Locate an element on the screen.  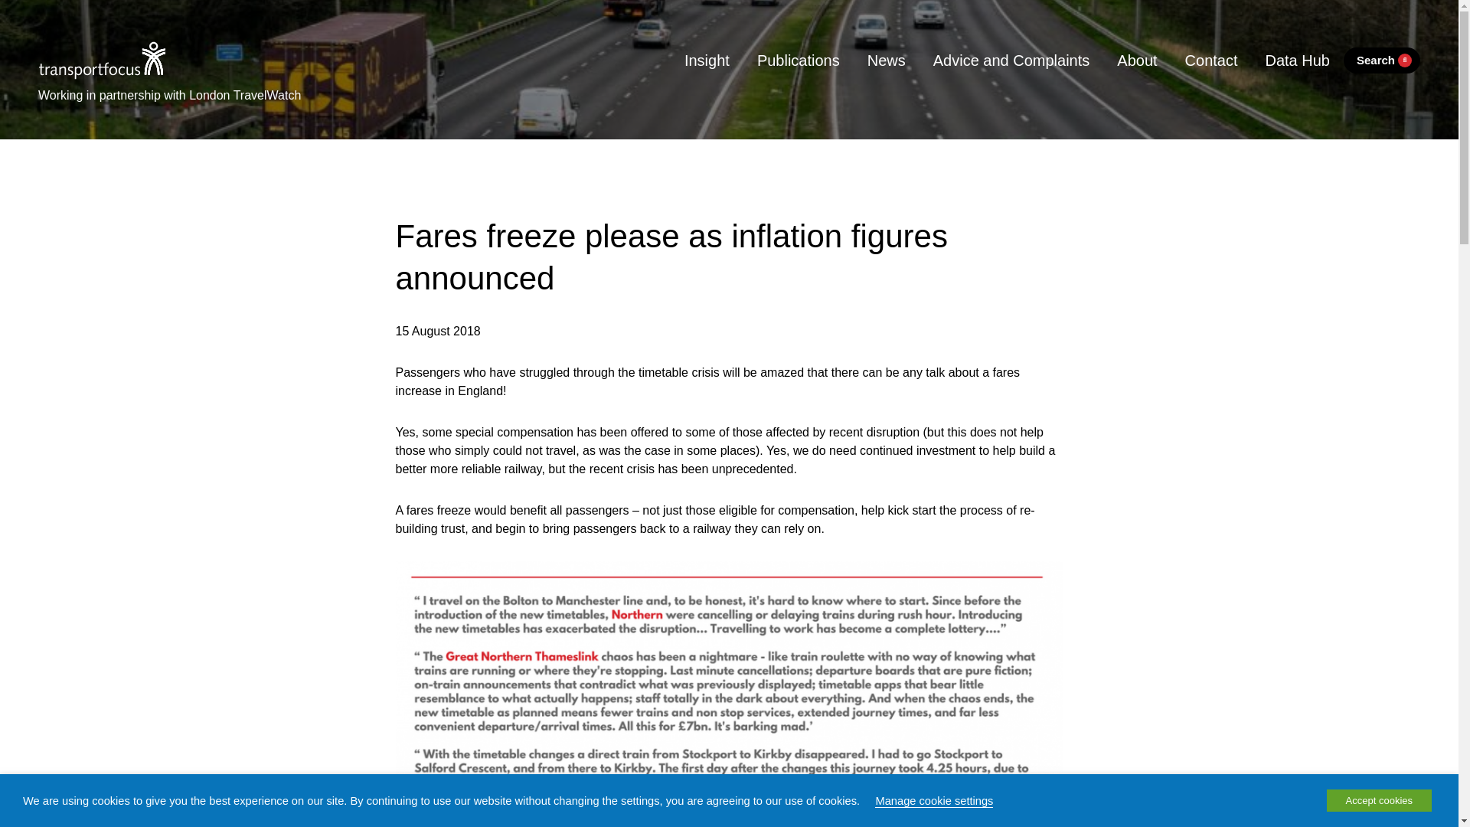
Search is located at coordinates (1381, 60).